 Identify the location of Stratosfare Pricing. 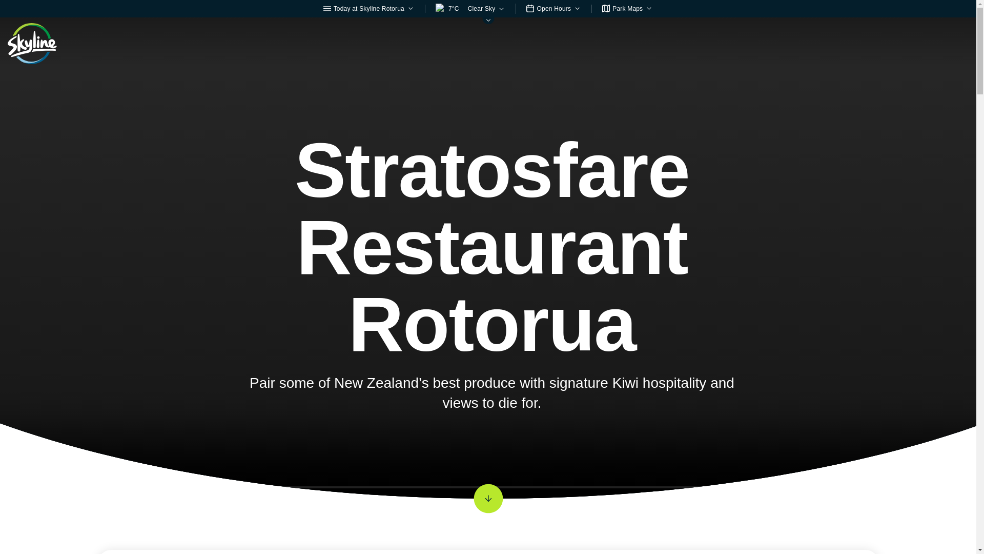
(414, 552).